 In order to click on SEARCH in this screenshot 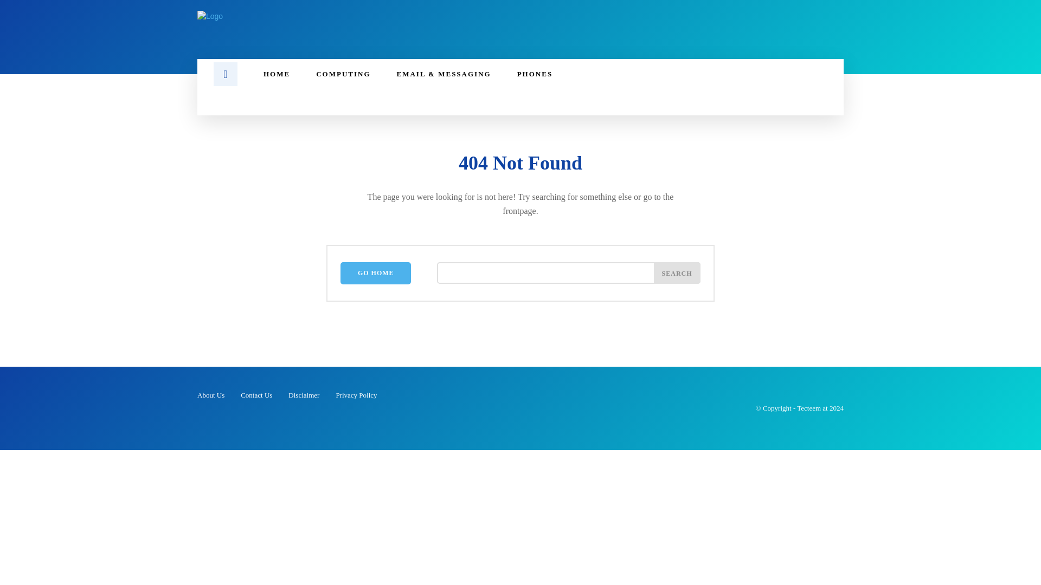, I will do `click(677, 272)`.